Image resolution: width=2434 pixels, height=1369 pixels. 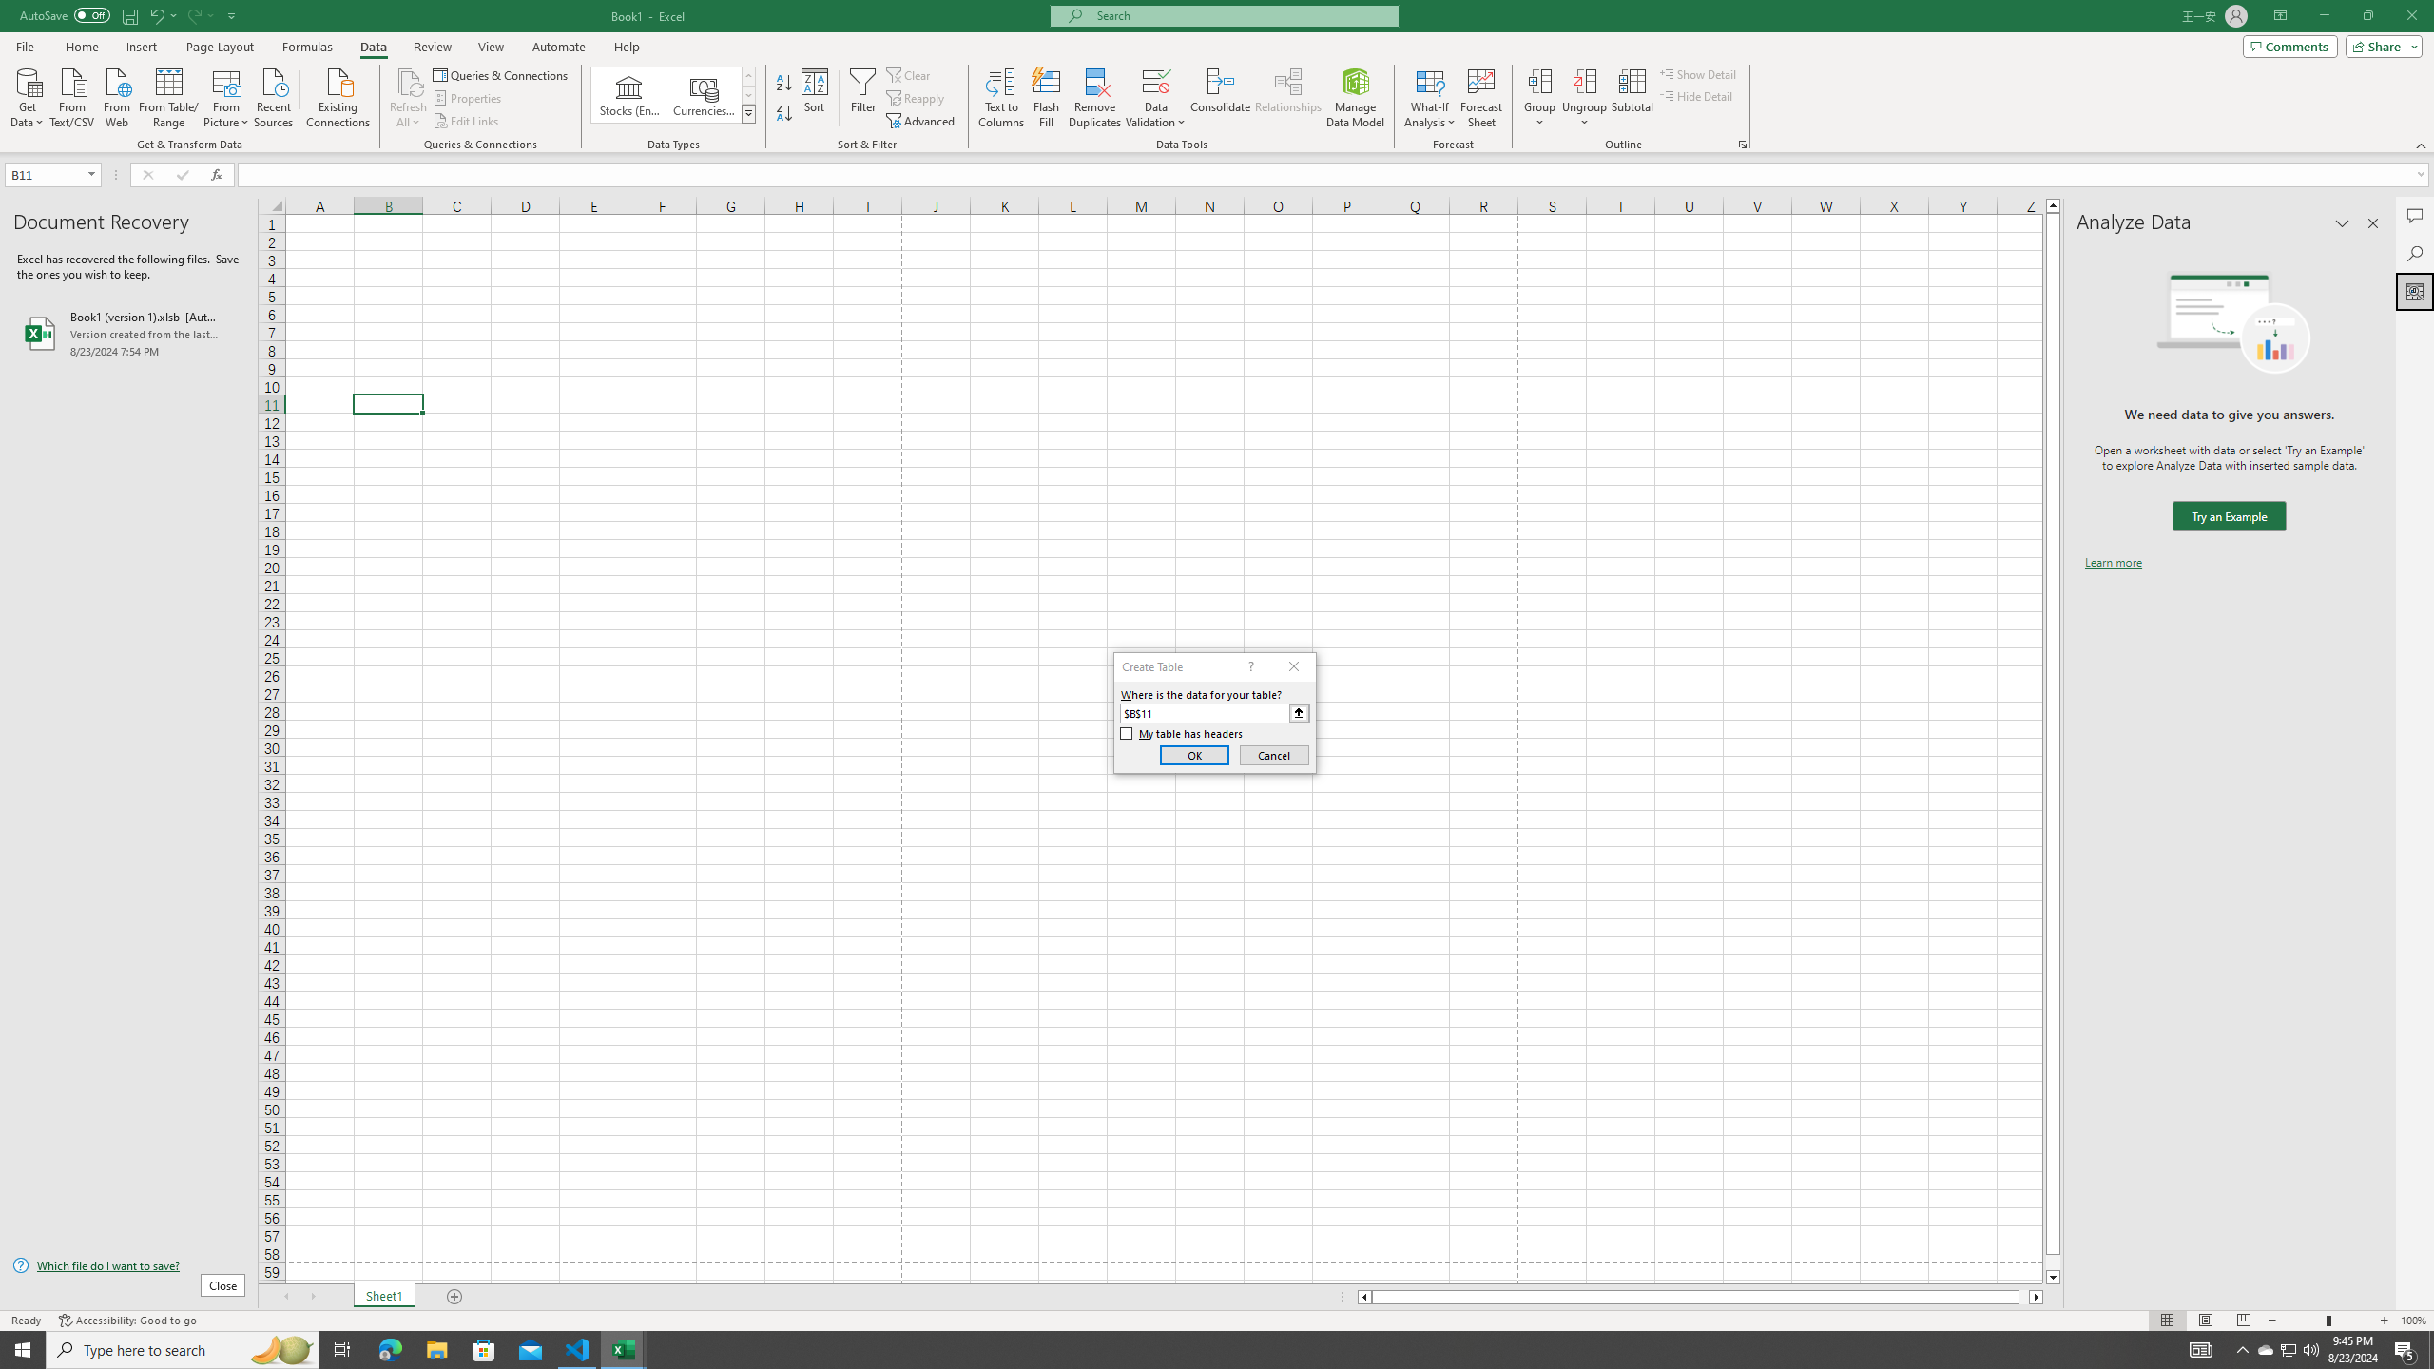 What do you see at coordinates (1698, 74) in the screenshot?
I see `Show Detail` at bounding box center [1698, 74].